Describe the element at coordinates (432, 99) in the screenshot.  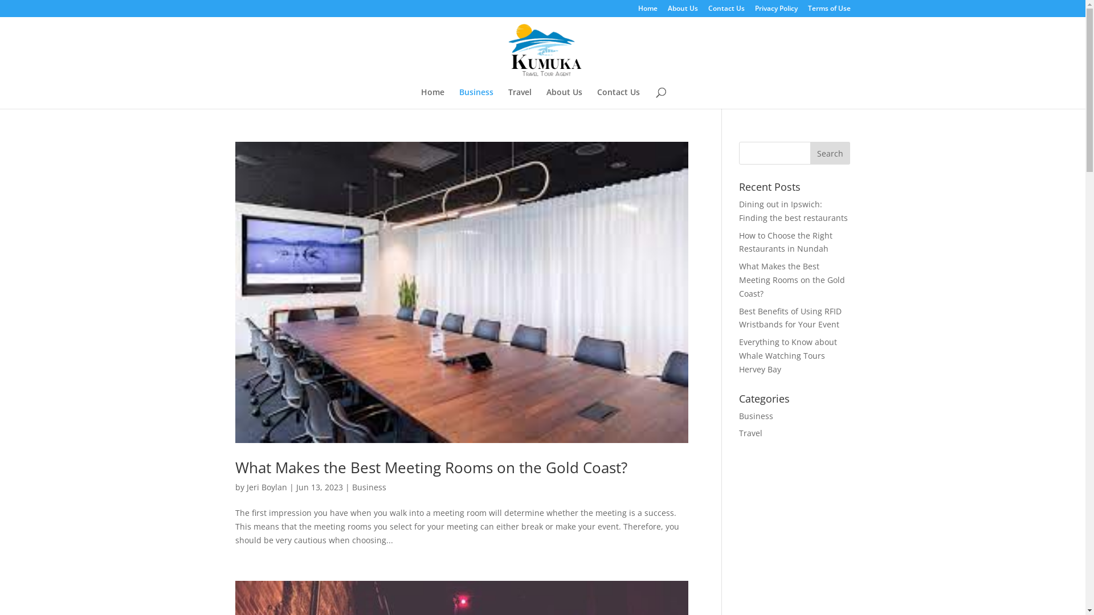
I see `Home` at that location.